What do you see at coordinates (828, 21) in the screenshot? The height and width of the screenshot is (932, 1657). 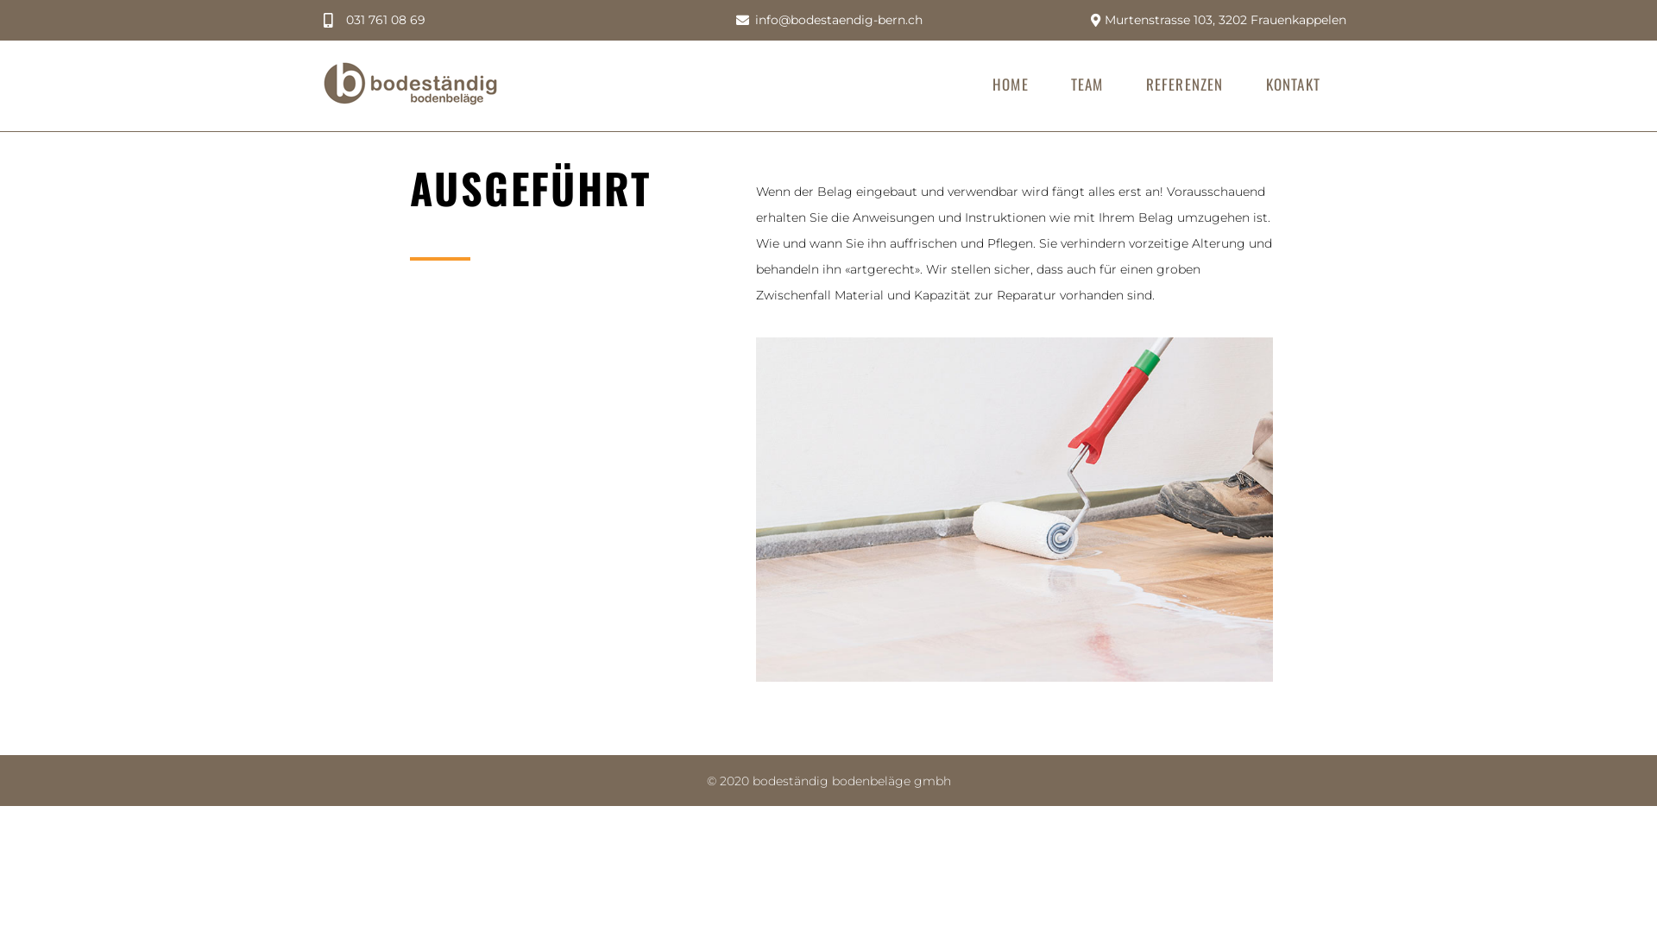 I see `info@bodestaendig-bern.ch` at bounding box center [828, 21].